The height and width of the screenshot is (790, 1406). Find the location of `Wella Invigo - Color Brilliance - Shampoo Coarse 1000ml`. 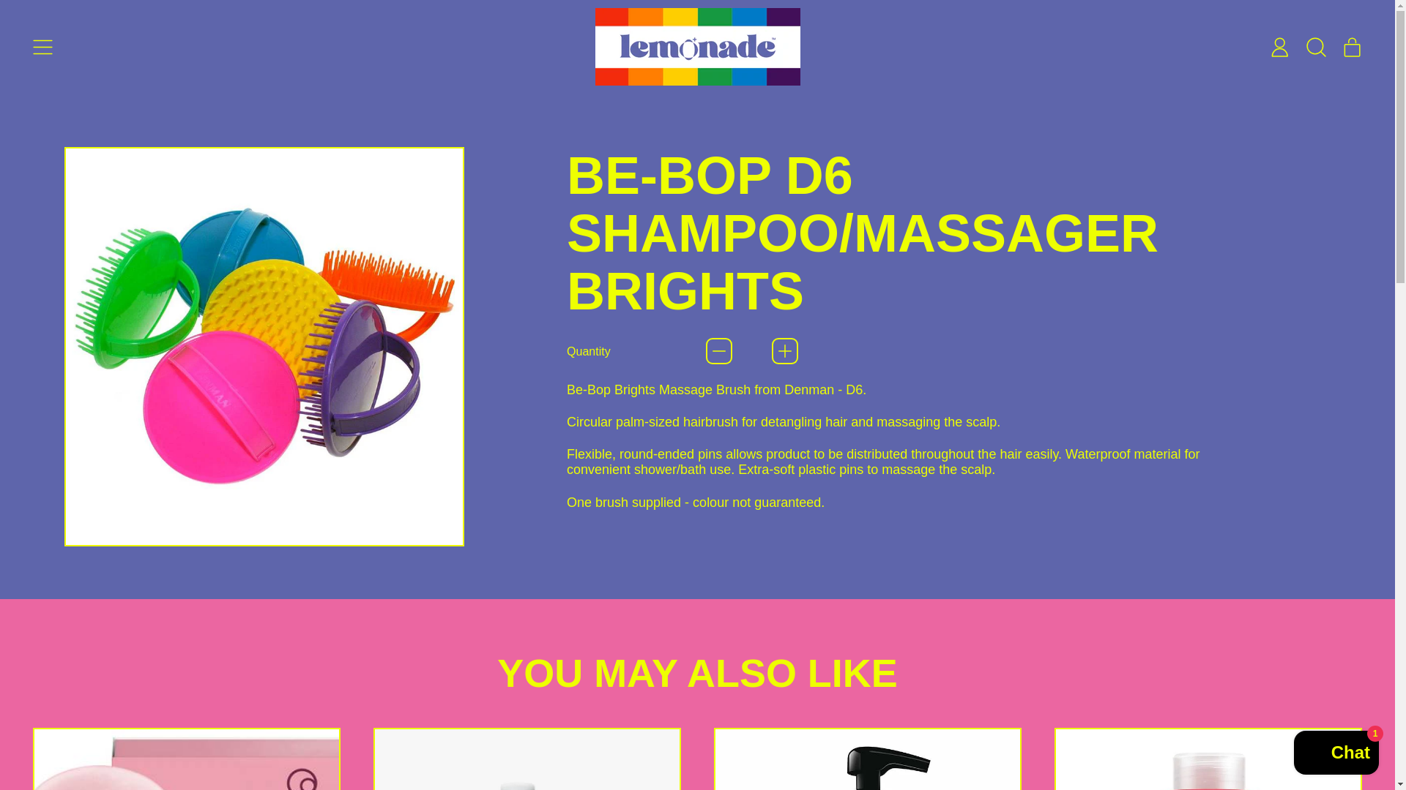

Wella Invigo - Color Brilliance - Shampoo Coarse 1000ml is located at coordinates (1316, 47).